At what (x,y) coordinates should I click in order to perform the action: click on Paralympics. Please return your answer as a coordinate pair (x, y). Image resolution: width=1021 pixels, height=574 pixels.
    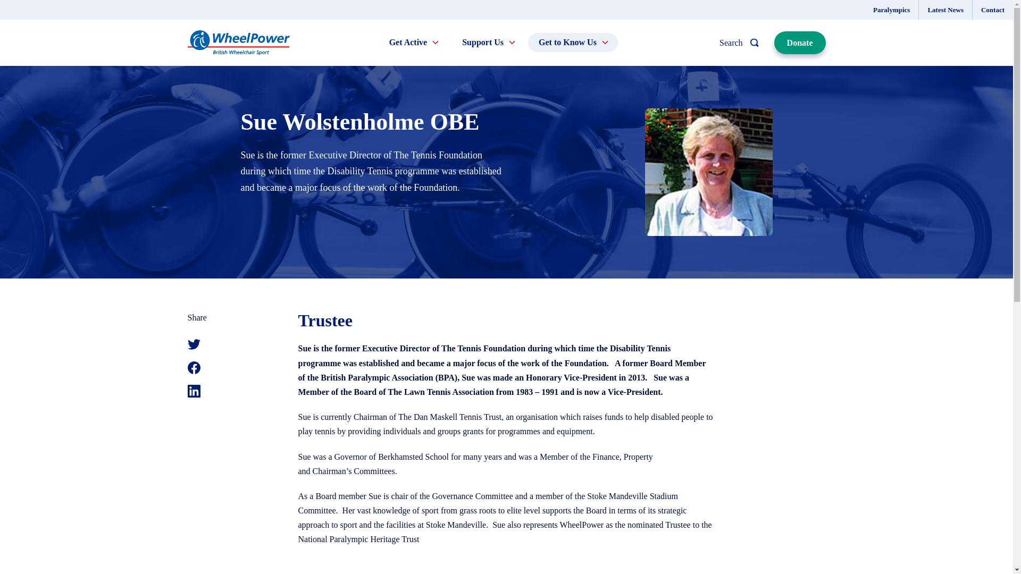
    Looking at the image, I should click on (891, 10).